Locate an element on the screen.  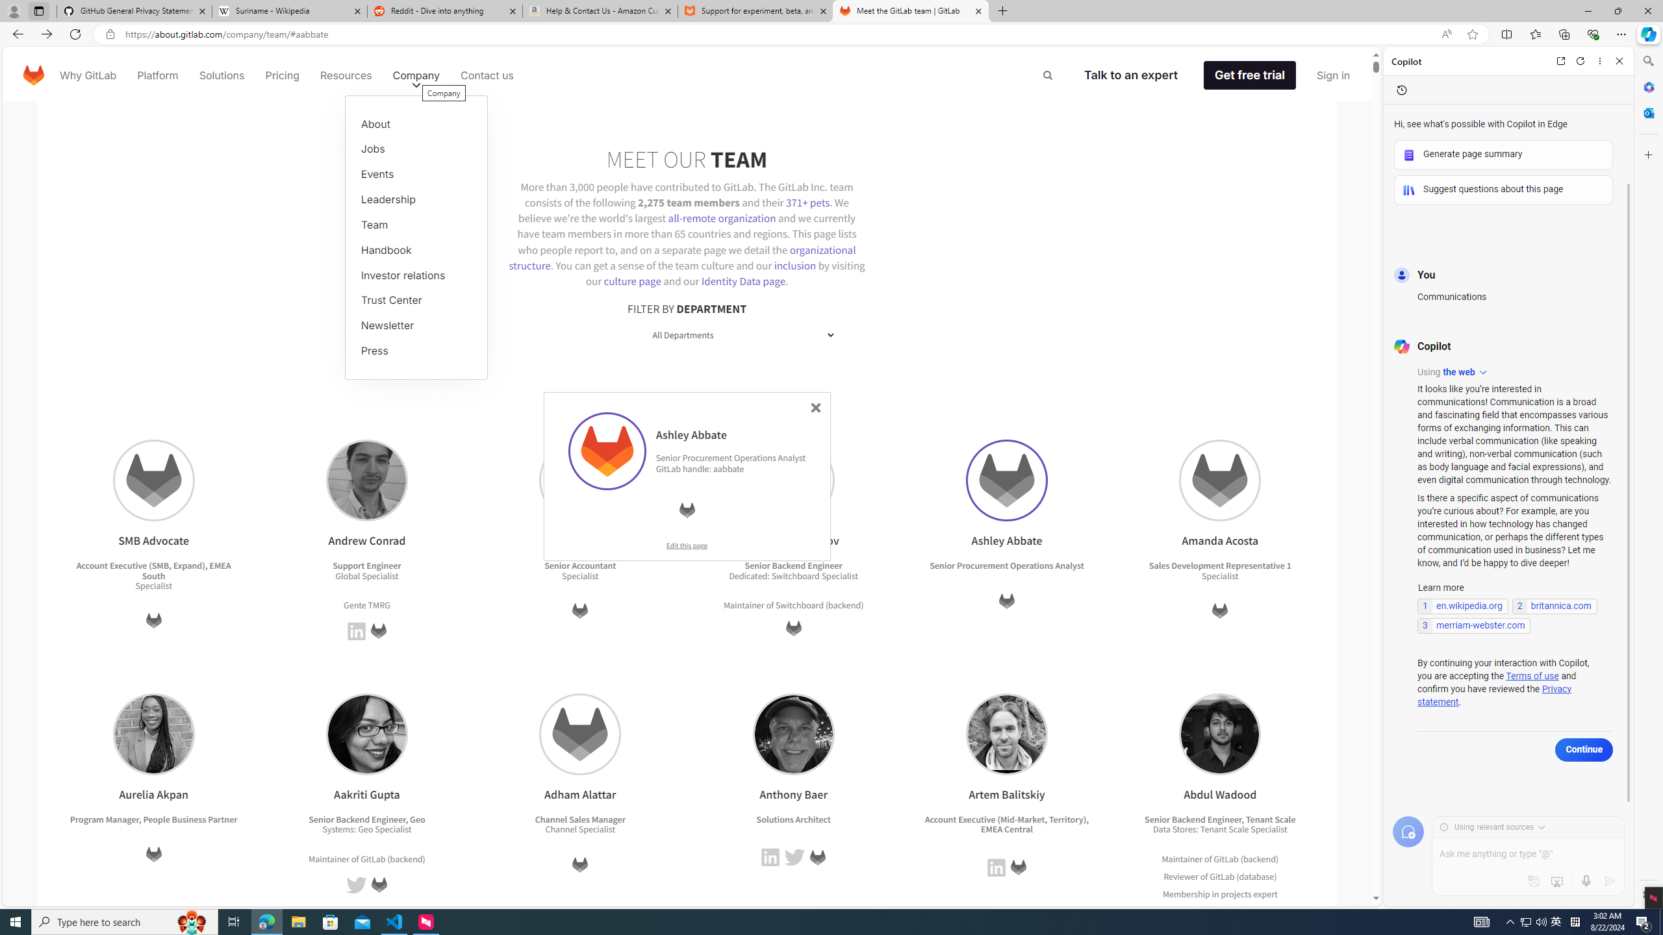
Abdul Wadood is located at coordinates (1219, 734).